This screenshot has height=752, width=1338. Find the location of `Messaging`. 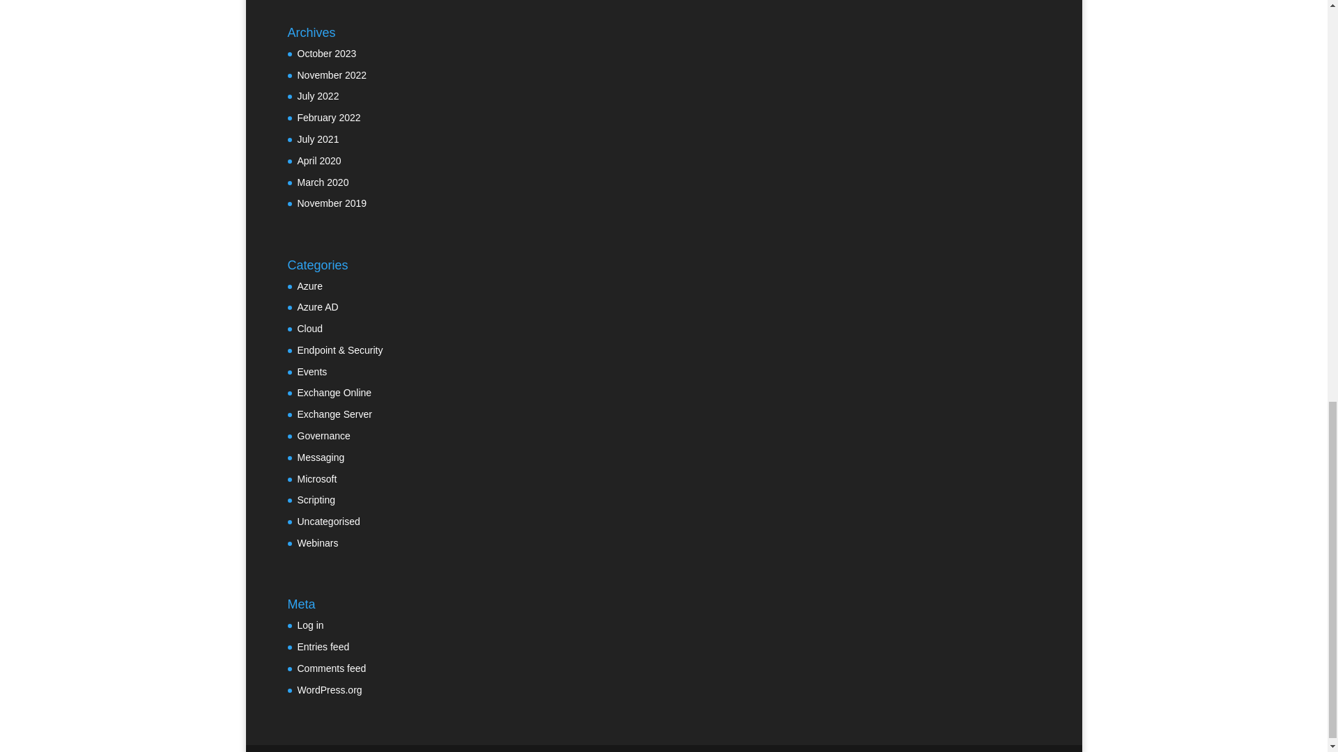

Messaging is located at coordinates (321, 457).